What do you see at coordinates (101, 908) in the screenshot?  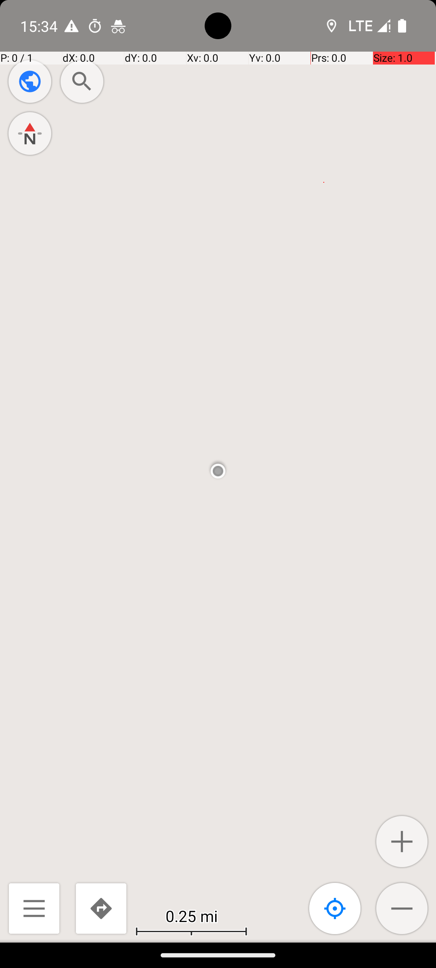 I see `Route` at bounding box center [101, 908].